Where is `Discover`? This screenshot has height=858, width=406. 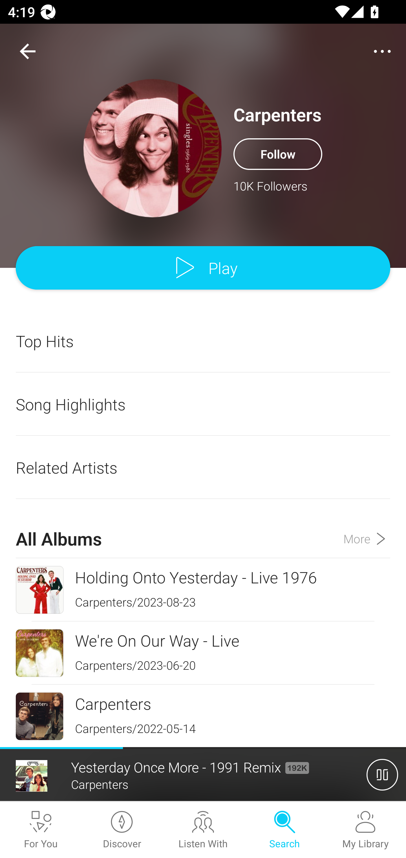 Discover is located at coordinates (122, 830).